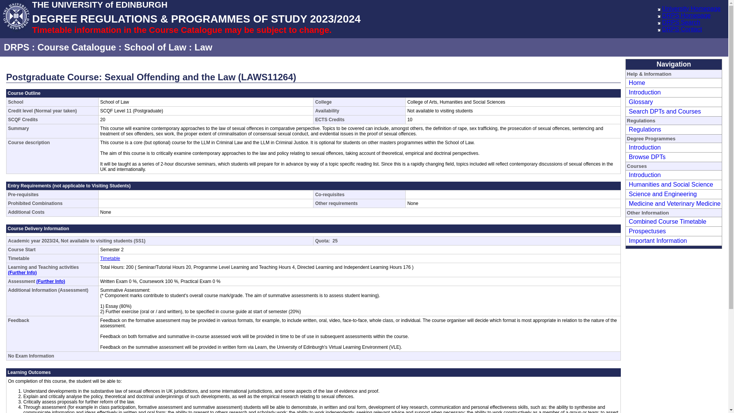 Image resolution: width=734 pixels, height=413 pixels. I want to click on DRPS Contact, so click(682, 29).